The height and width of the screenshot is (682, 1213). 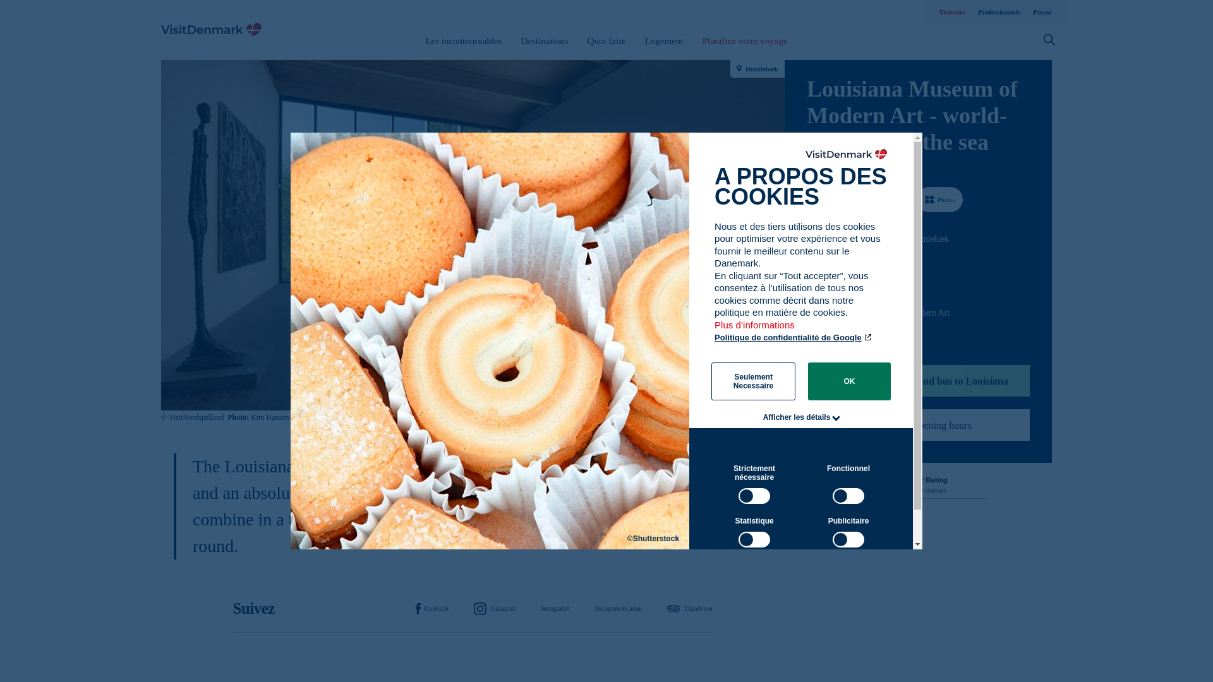 What do you see at coordinates (849, 381) in the screenshot?
I see `OK` at bounding box center [849, 381].